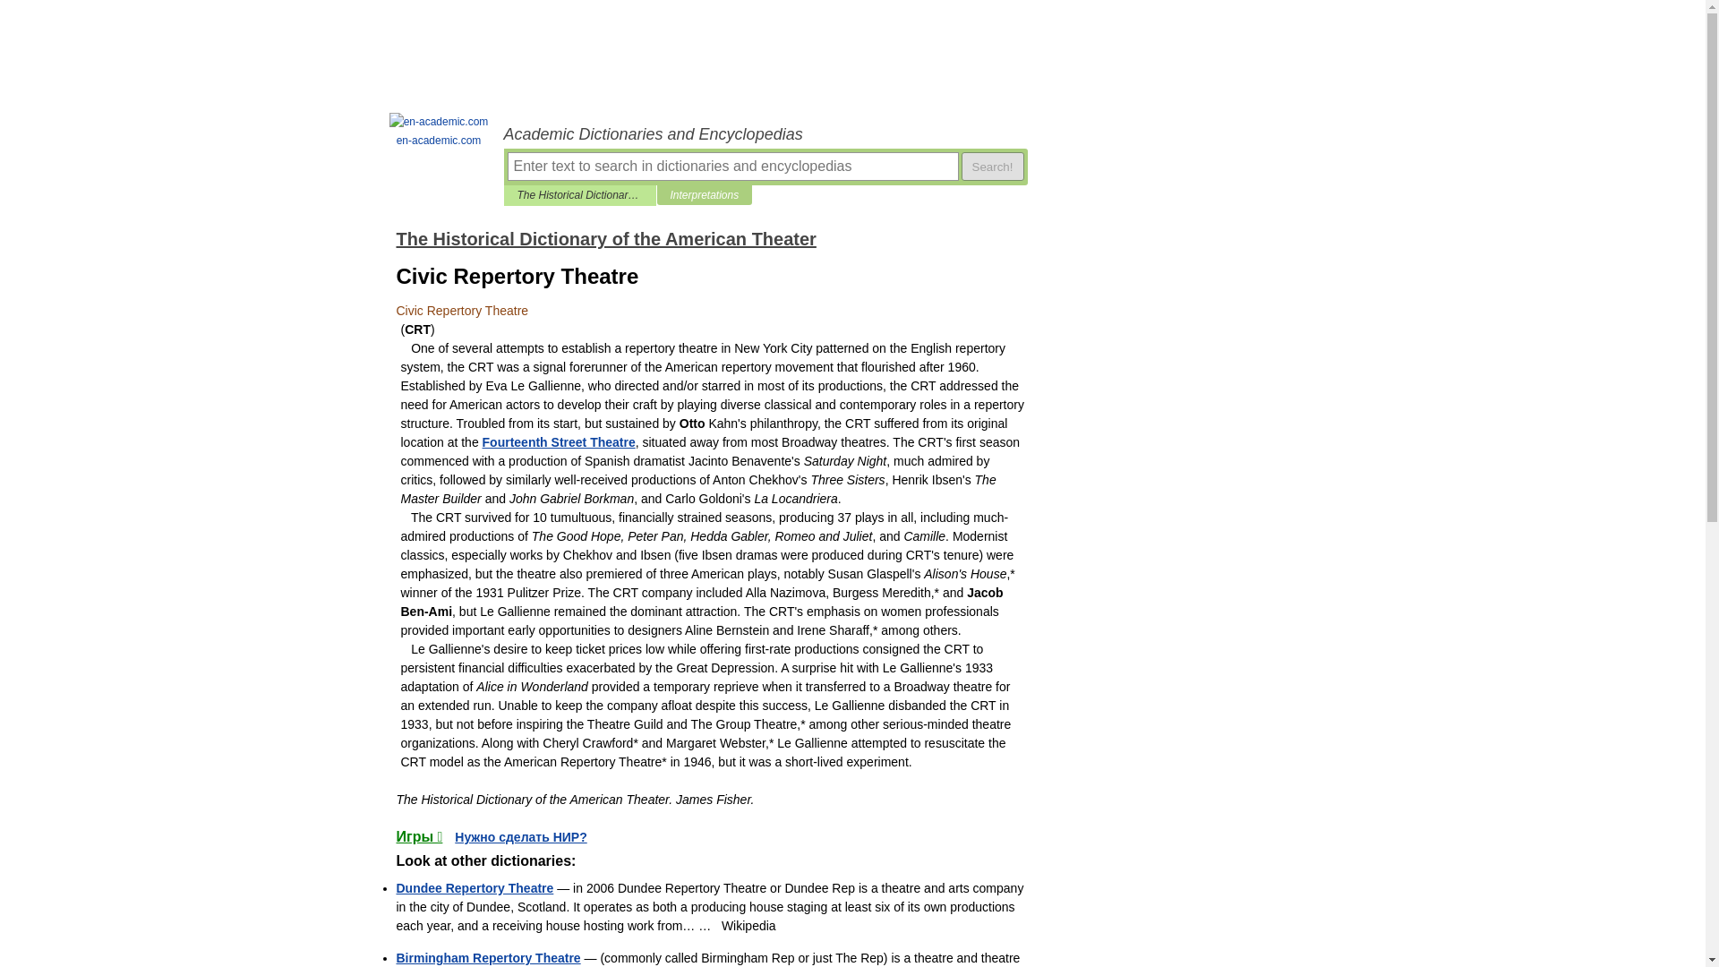 This screenshot has width=1719, height=967. Describe the element at coordinates (580, 195) in the screenshot. I see `The Historical Dictionary of the American Theater` at that location.